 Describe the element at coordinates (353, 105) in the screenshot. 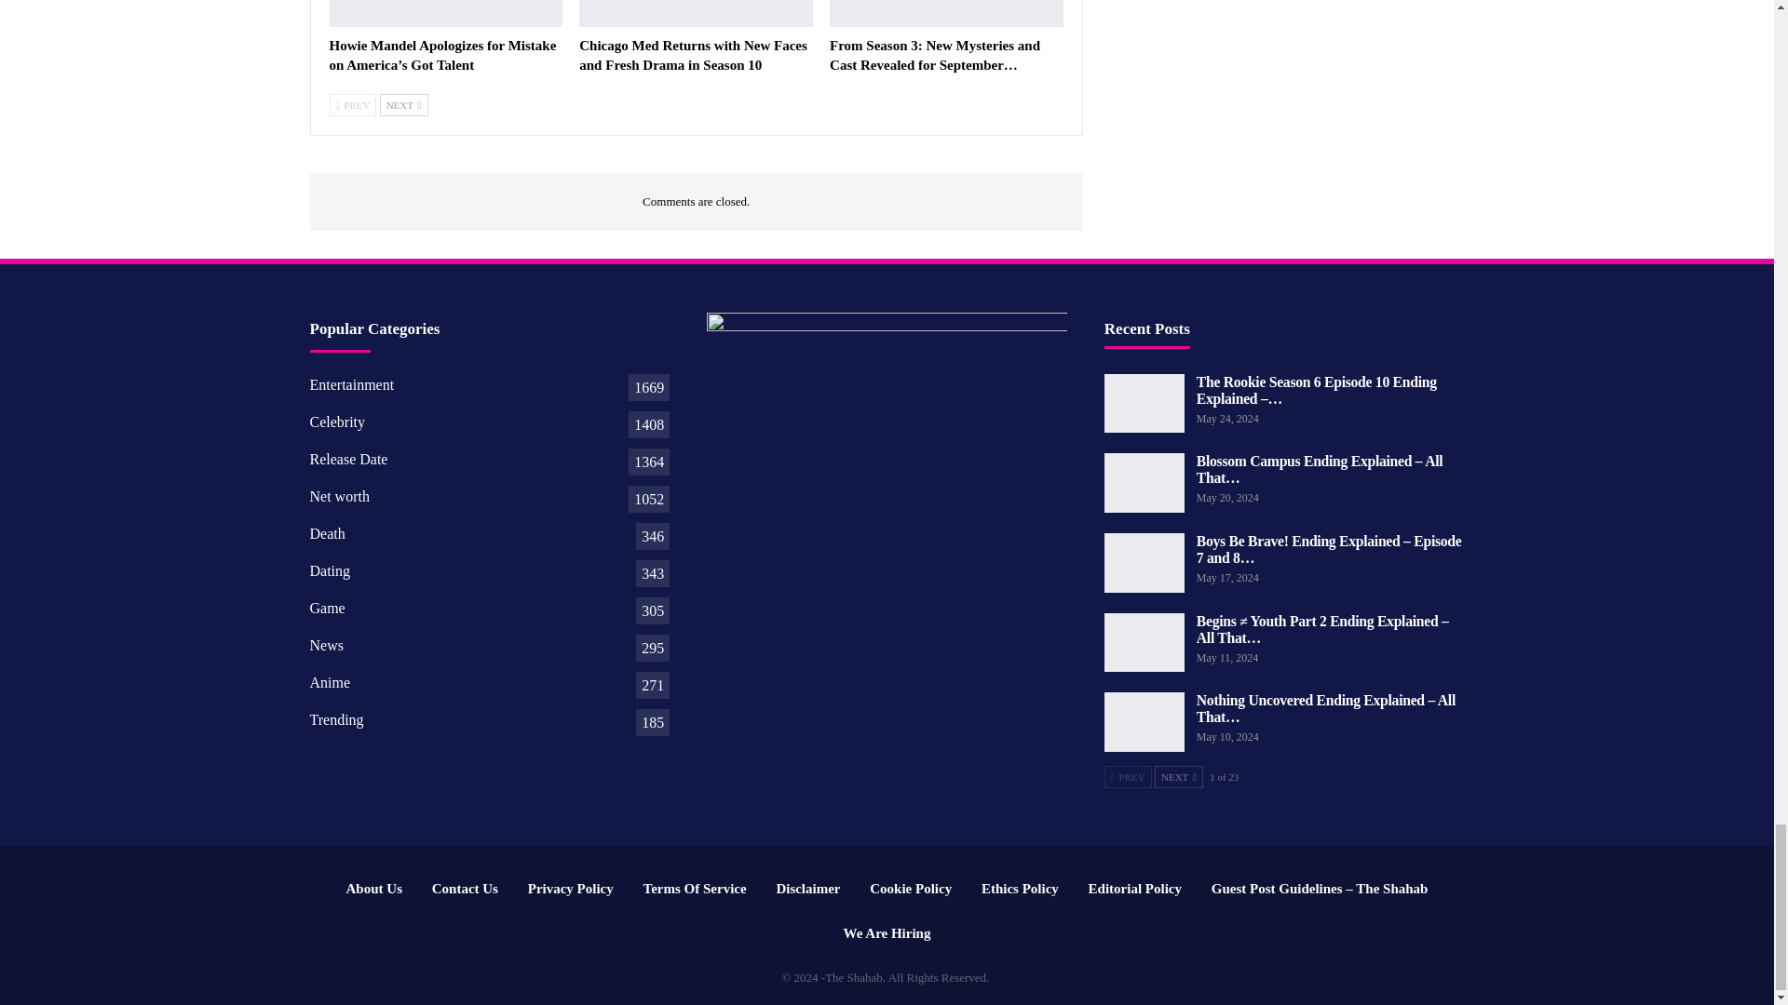

I see `Previous` at that location.